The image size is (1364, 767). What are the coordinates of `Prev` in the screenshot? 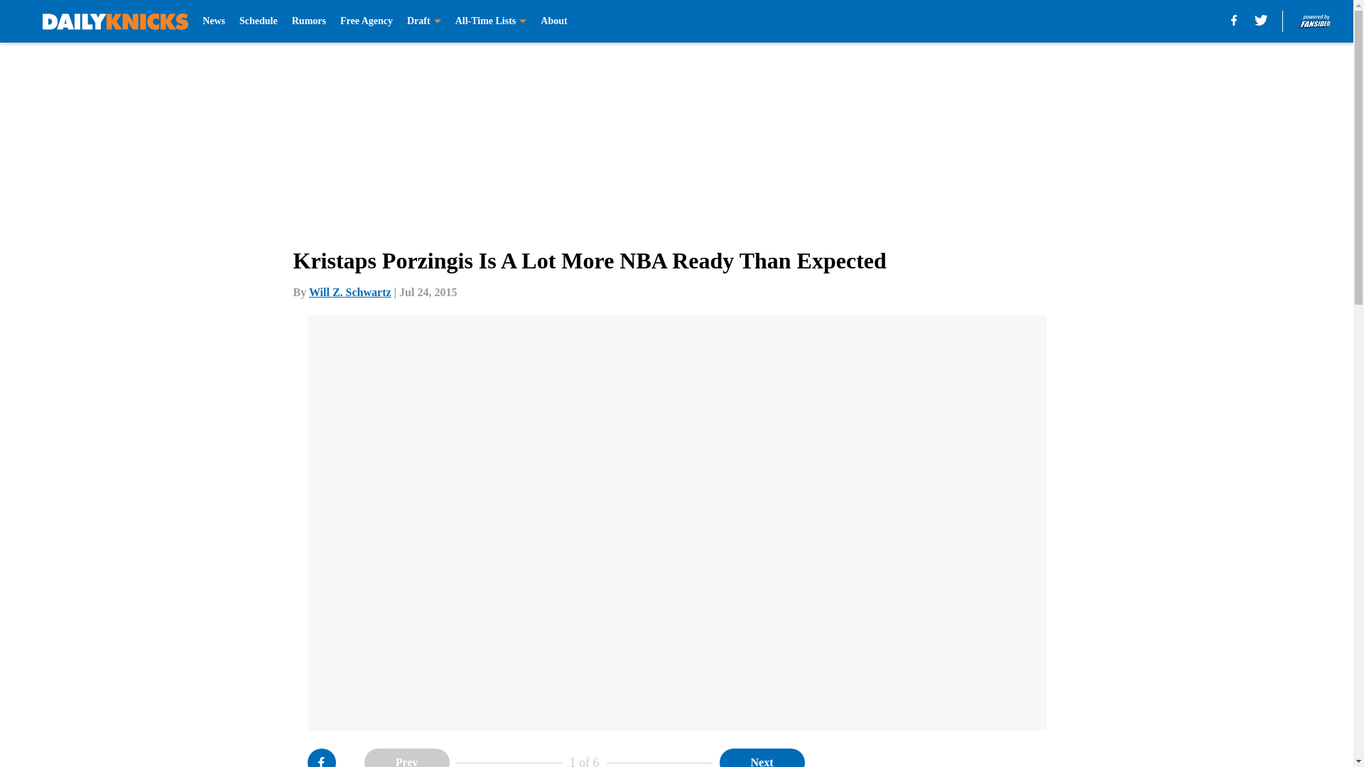 It's located at (406, 758).